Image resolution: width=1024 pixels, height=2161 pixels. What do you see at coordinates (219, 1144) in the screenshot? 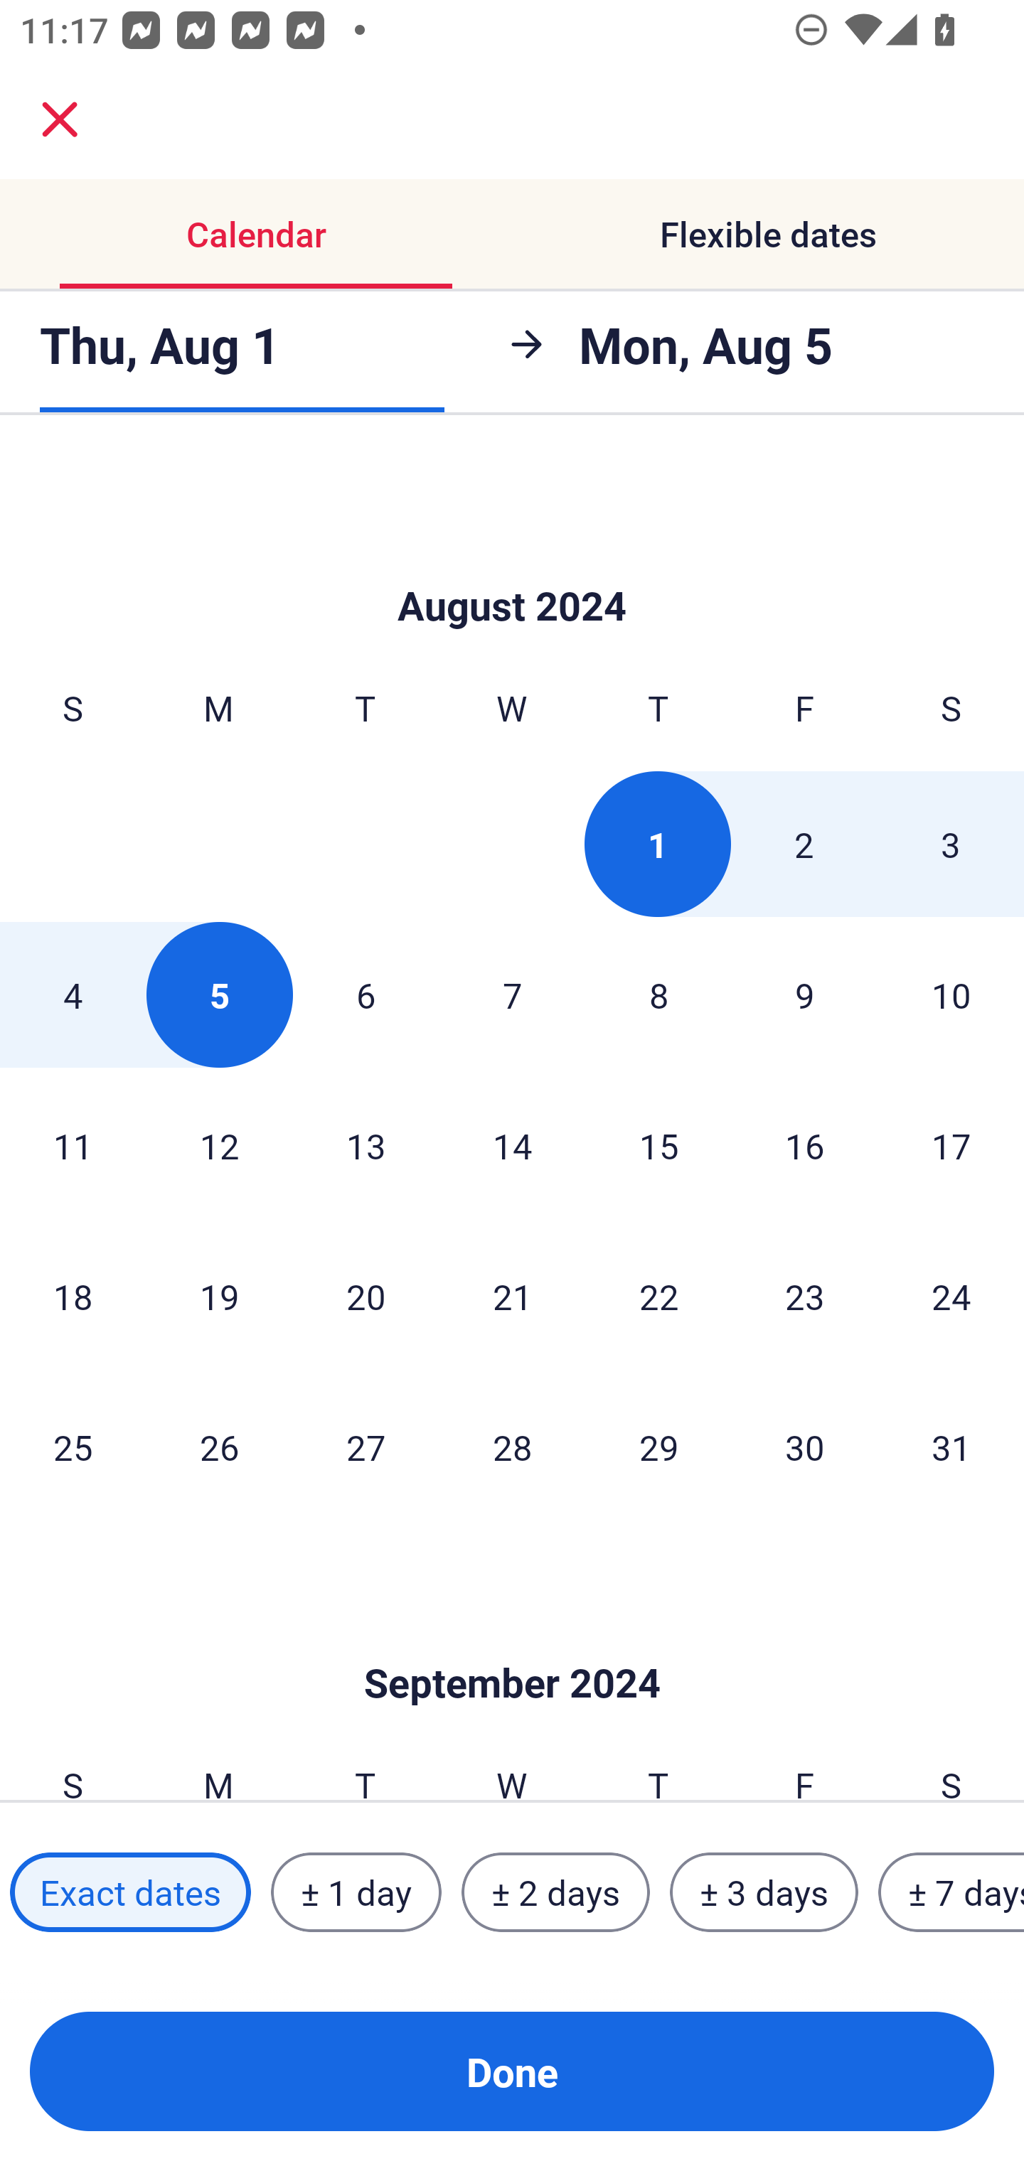
I see `12 Monday, August 12, 2024` at bounding box center [219, 1144].